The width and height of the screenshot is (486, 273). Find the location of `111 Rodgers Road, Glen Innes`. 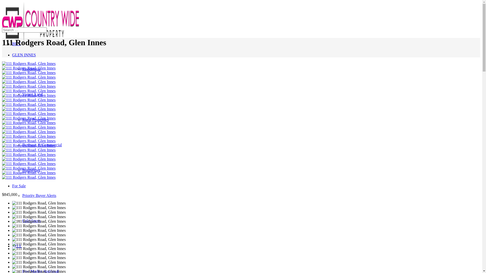

111 Rodgers Road, Glen Innes is located at coordinates (29, 109).